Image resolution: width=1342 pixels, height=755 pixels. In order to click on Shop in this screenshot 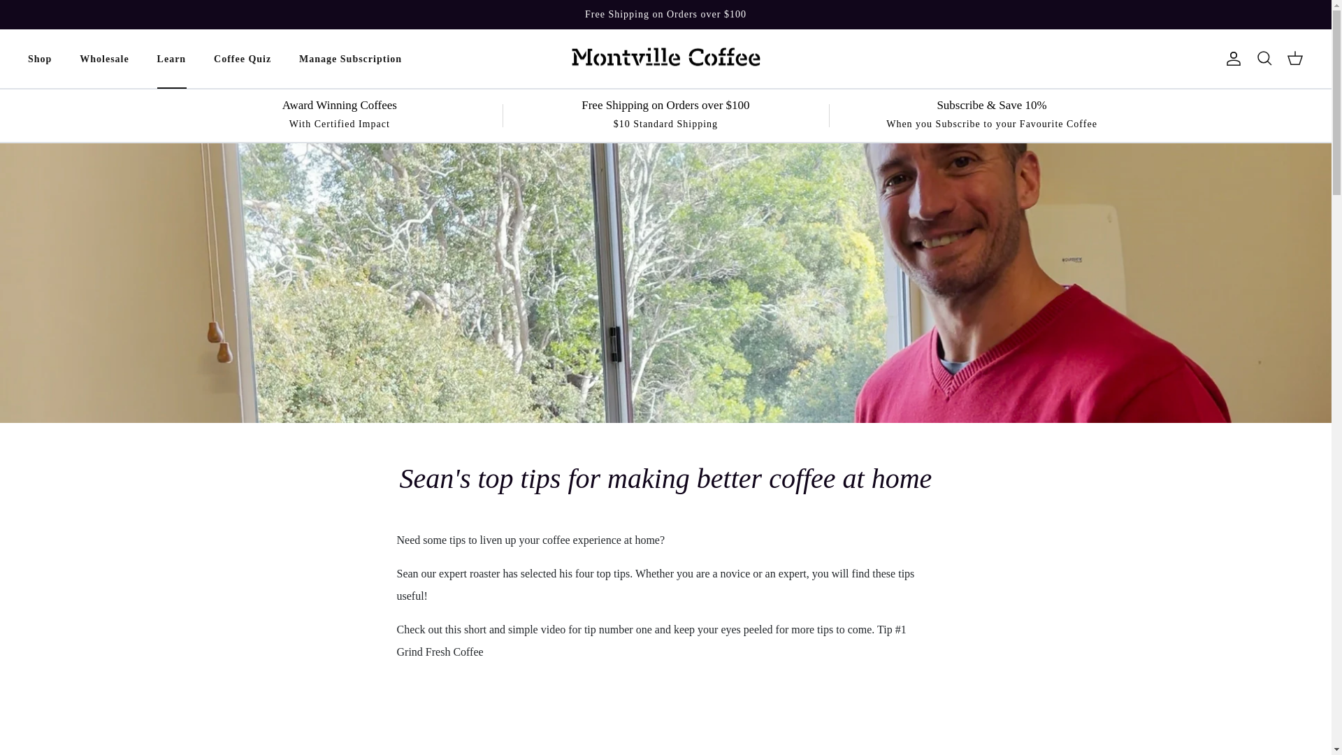, I will do `click(39, 59)`.